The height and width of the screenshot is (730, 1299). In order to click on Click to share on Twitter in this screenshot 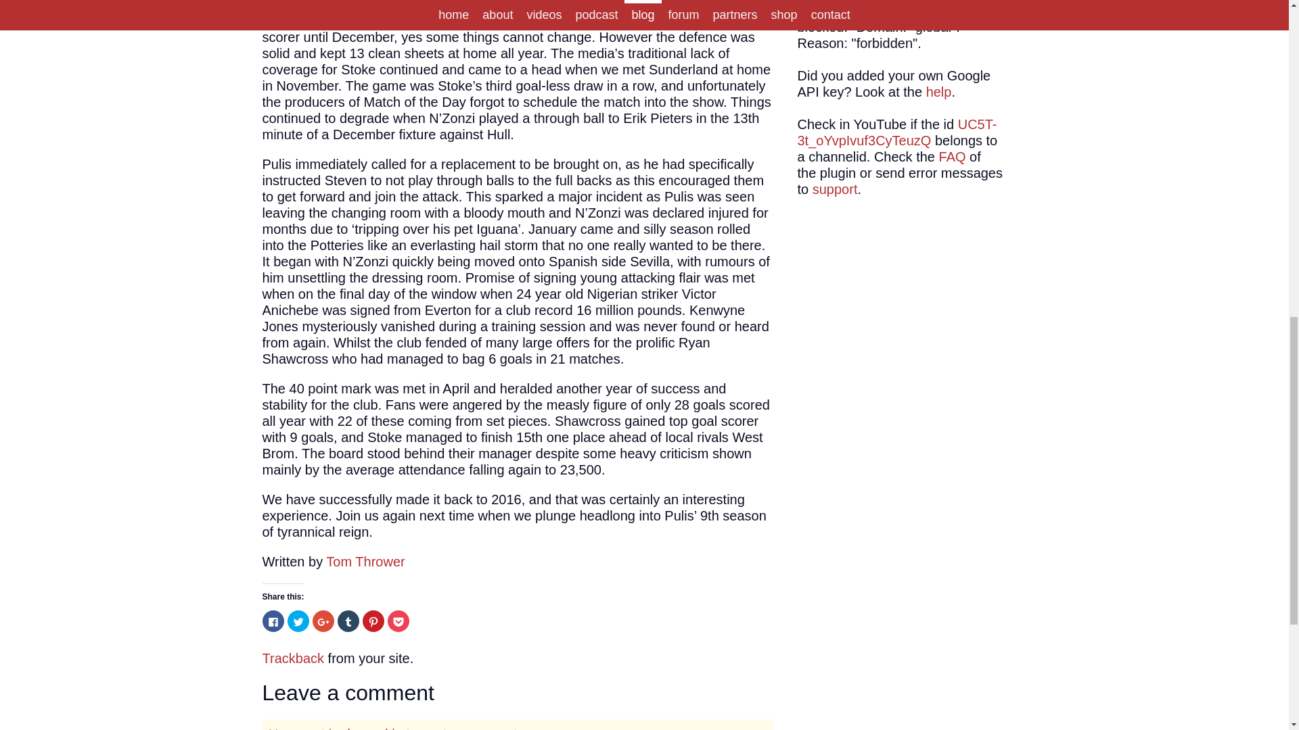, I will do `click(298, 620)`.